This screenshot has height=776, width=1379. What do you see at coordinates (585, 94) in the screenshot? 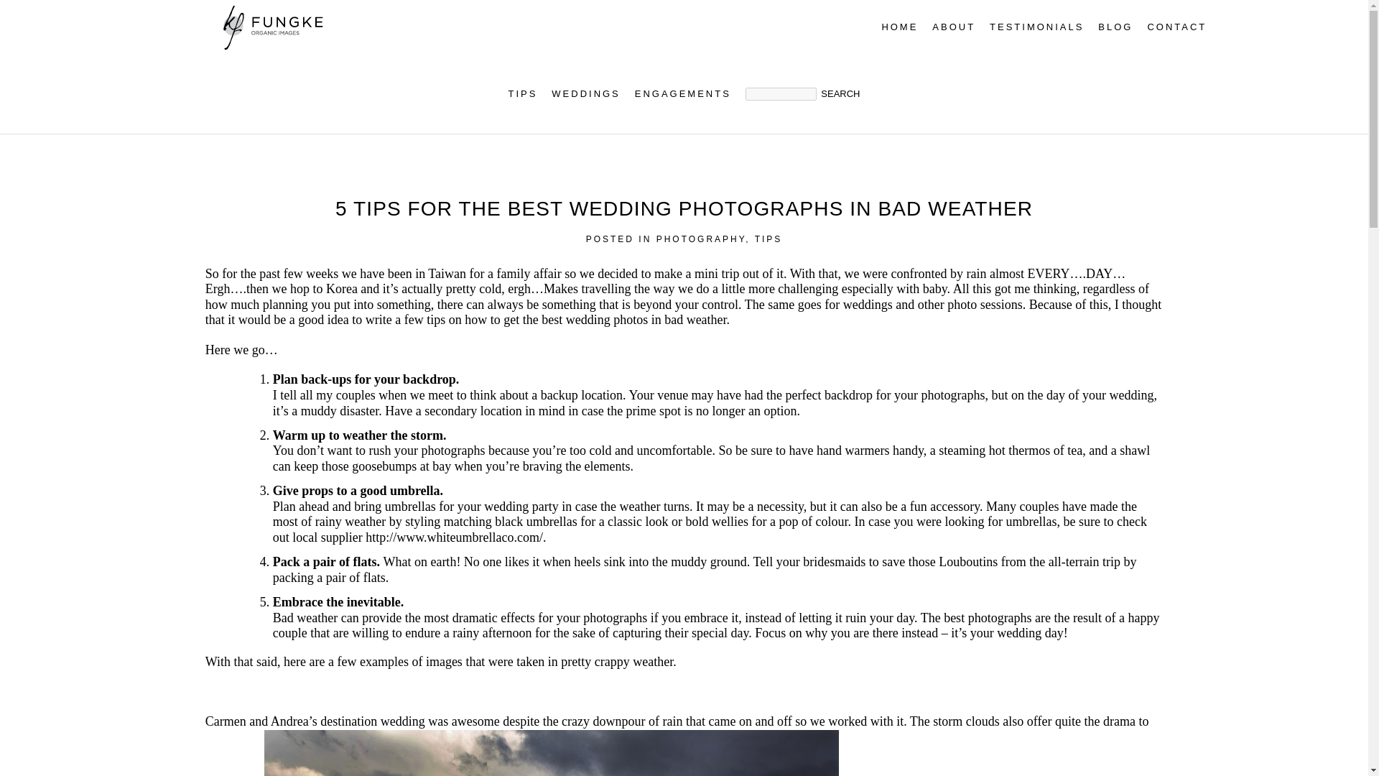
I see `WEDDINGS` at bounding box center [585, 94].